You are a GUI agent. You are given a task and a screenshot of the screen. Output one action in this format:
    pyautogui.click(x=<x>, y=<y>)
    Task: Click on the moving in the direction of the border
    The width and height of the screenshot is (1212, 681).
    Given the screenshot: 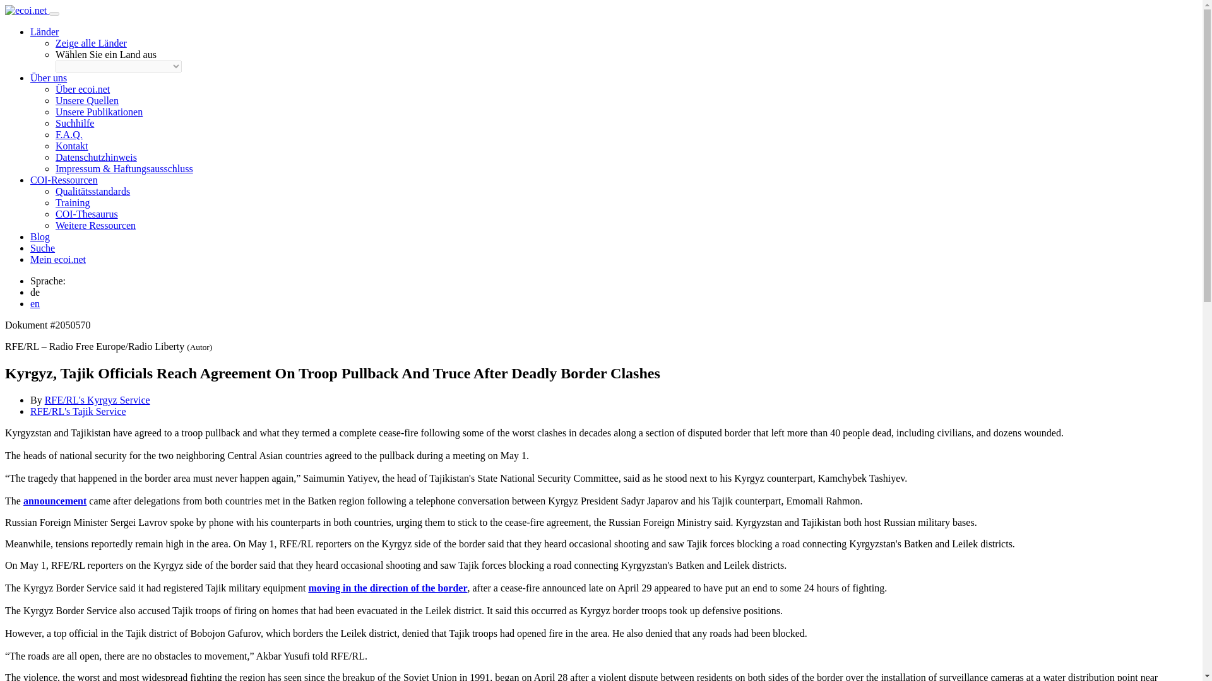 What is the action you would take?
    pyautogui.click(x=387, y=588)
    